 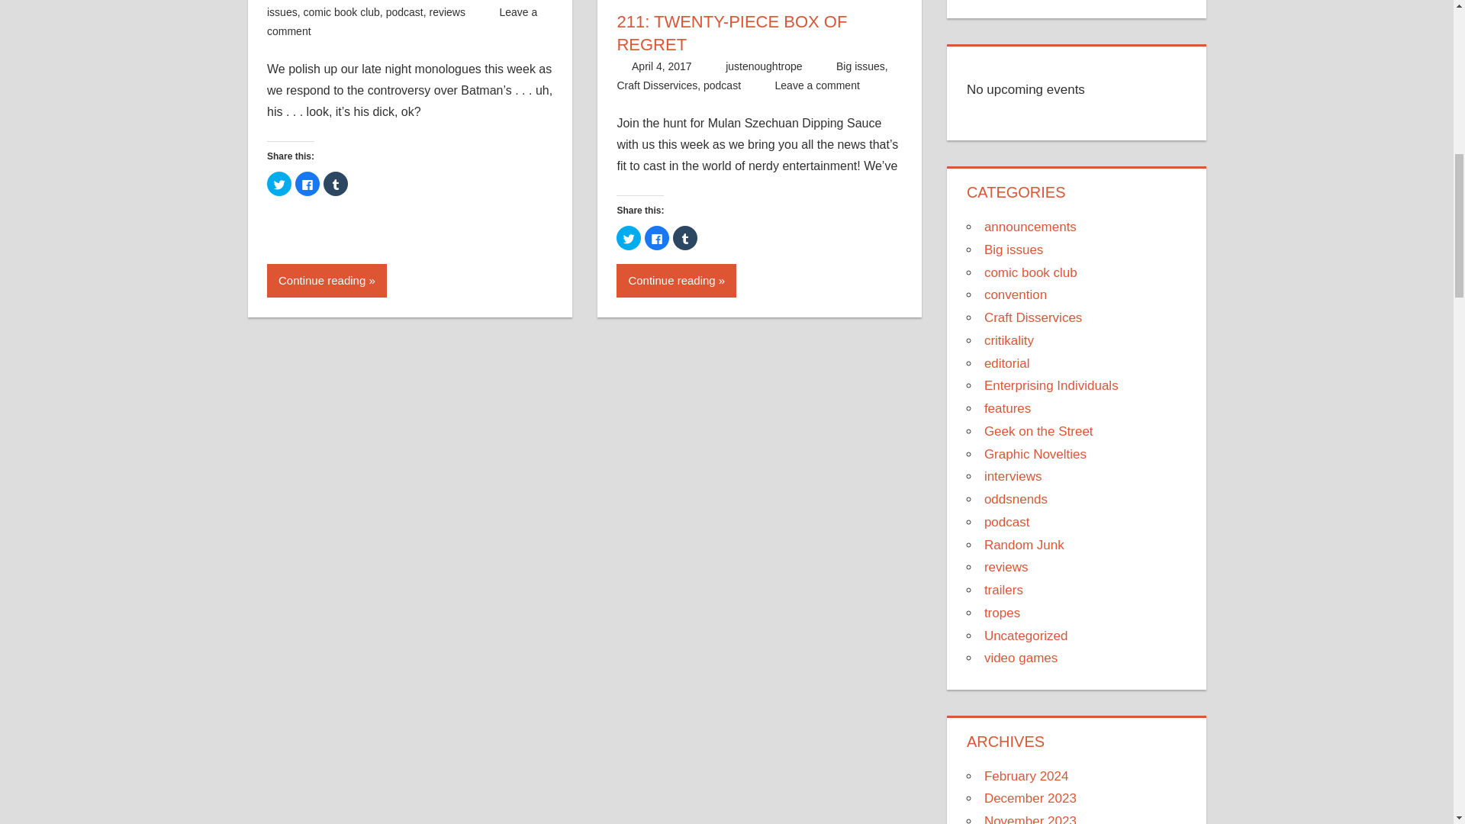 I want to click on Click to share on Facebook, so click(x=307, y=183).